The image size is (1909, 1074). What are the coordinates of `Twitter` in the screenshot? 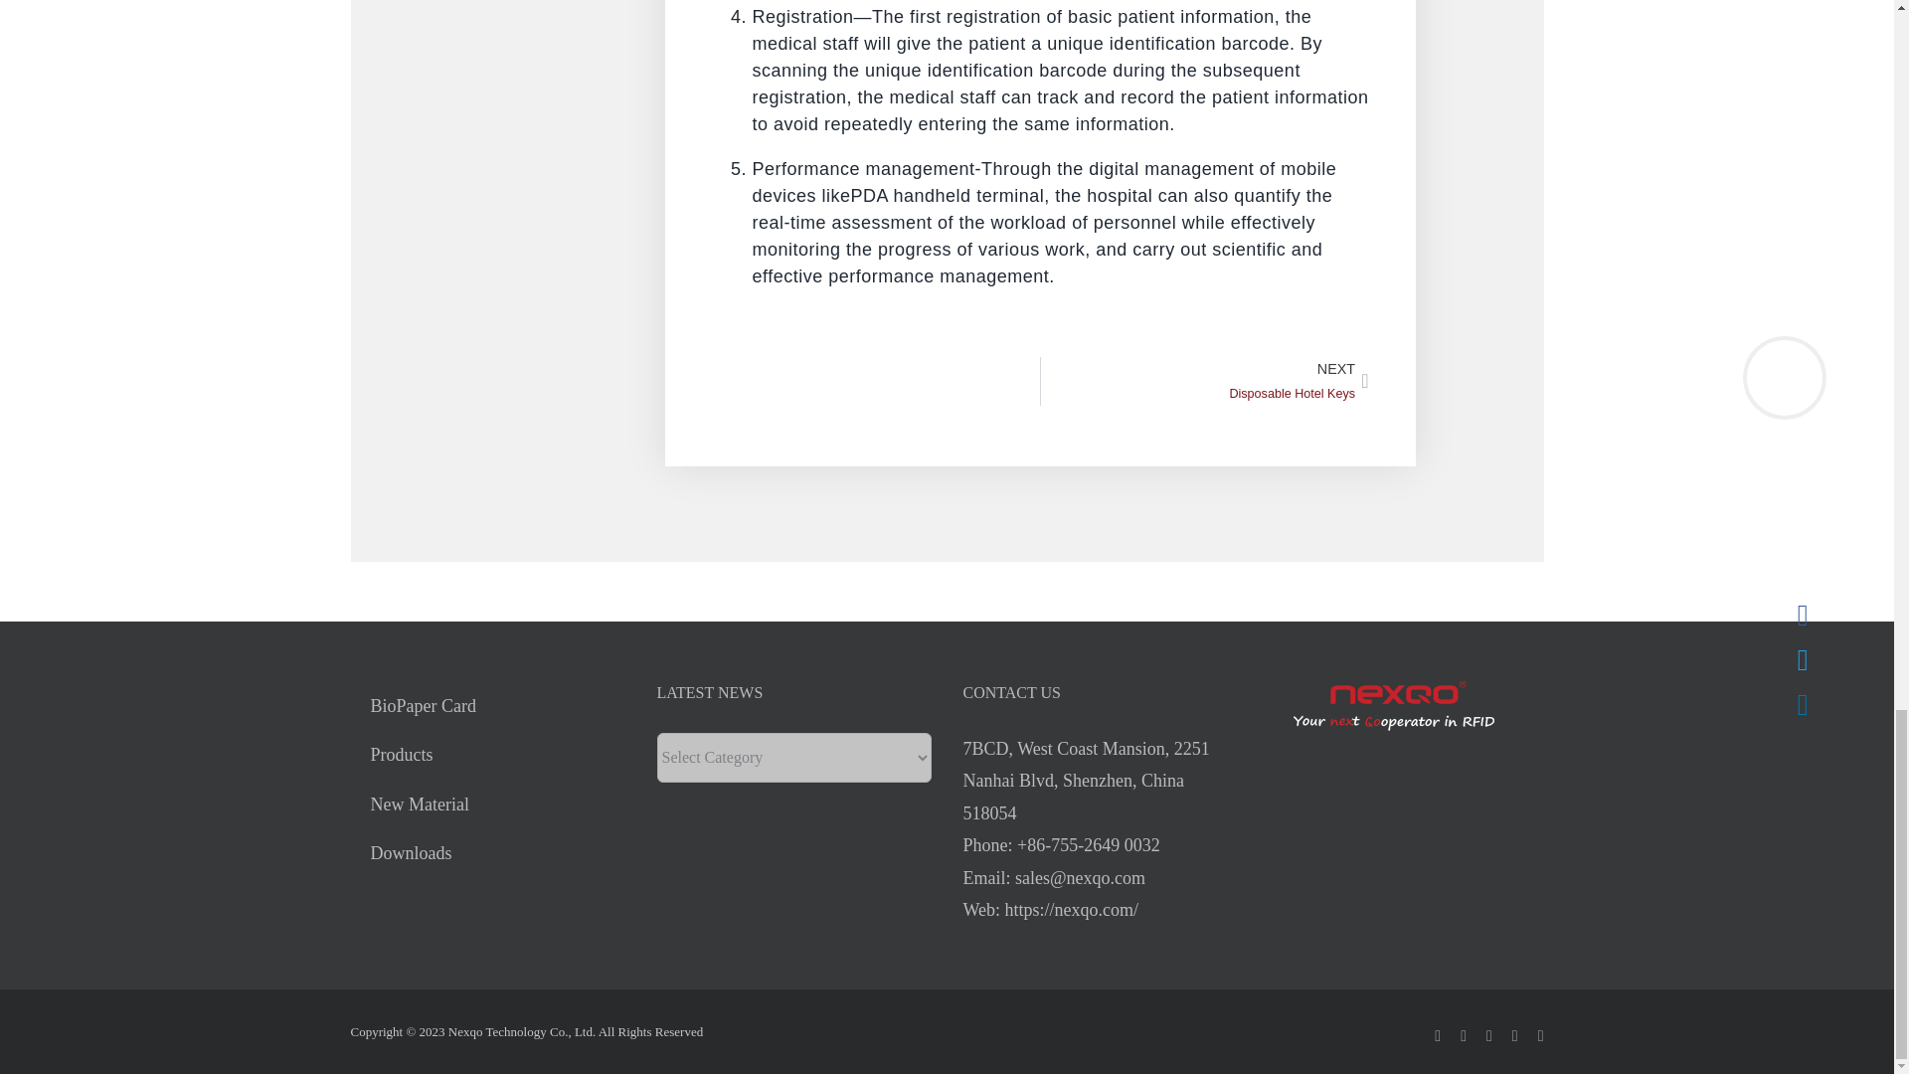 It's located at (1514, 1035).